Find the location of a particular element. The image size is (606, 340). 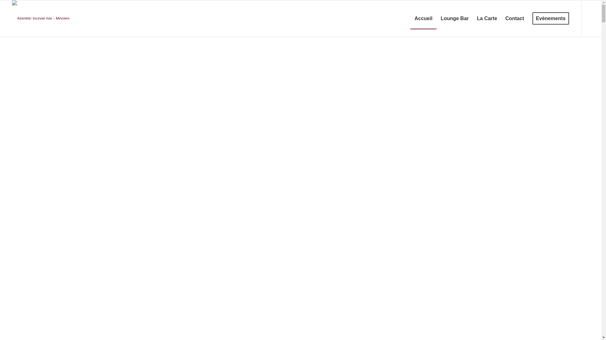

Lounge Bar is located at coordinates (454, 19).